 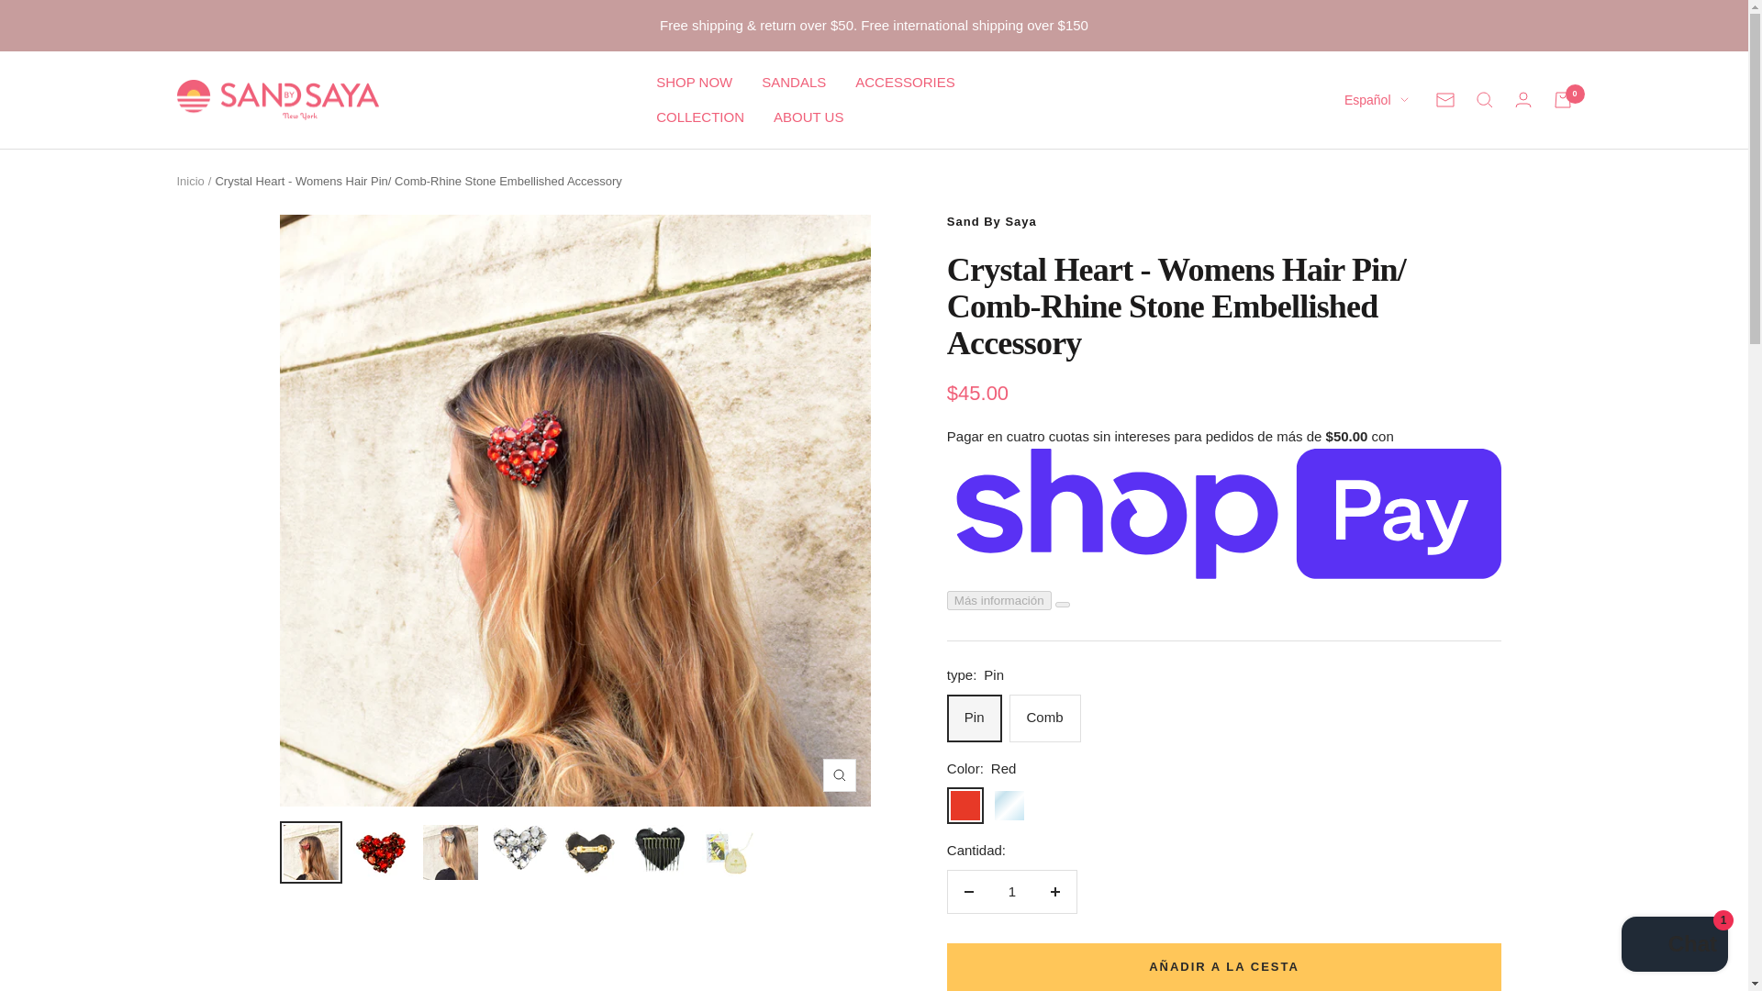 I want to click on ACCESSORIES, so click(x=905, y=82).